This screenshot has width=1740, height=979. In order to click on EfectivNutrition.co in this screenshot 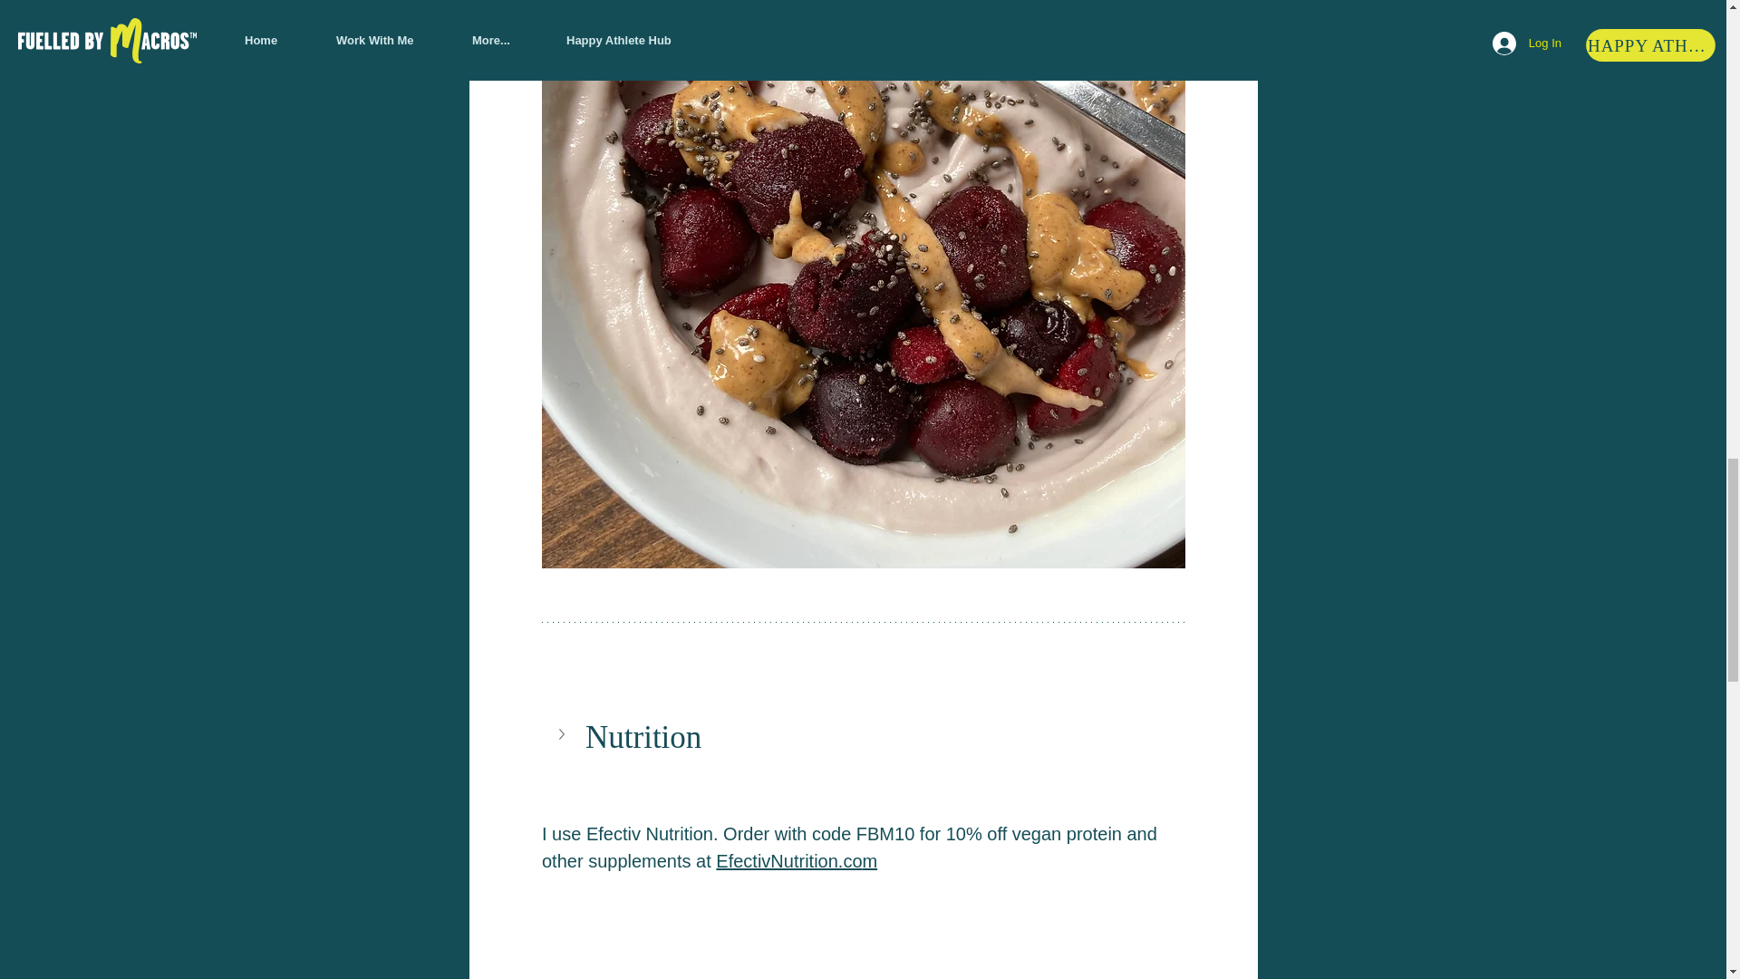, I will do `click(788, 860)`.